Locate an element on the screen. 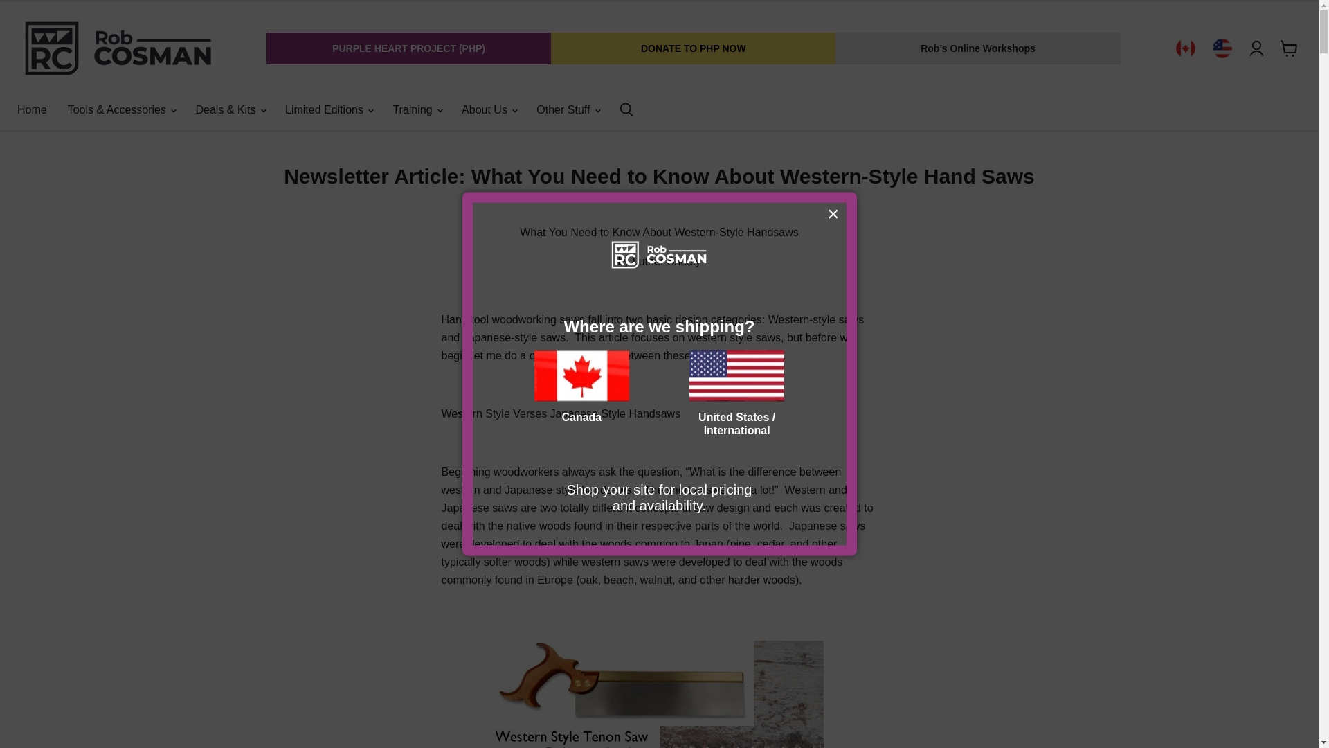 The image size is (1329, 748). View cart is located at coordinates (1289, 48).